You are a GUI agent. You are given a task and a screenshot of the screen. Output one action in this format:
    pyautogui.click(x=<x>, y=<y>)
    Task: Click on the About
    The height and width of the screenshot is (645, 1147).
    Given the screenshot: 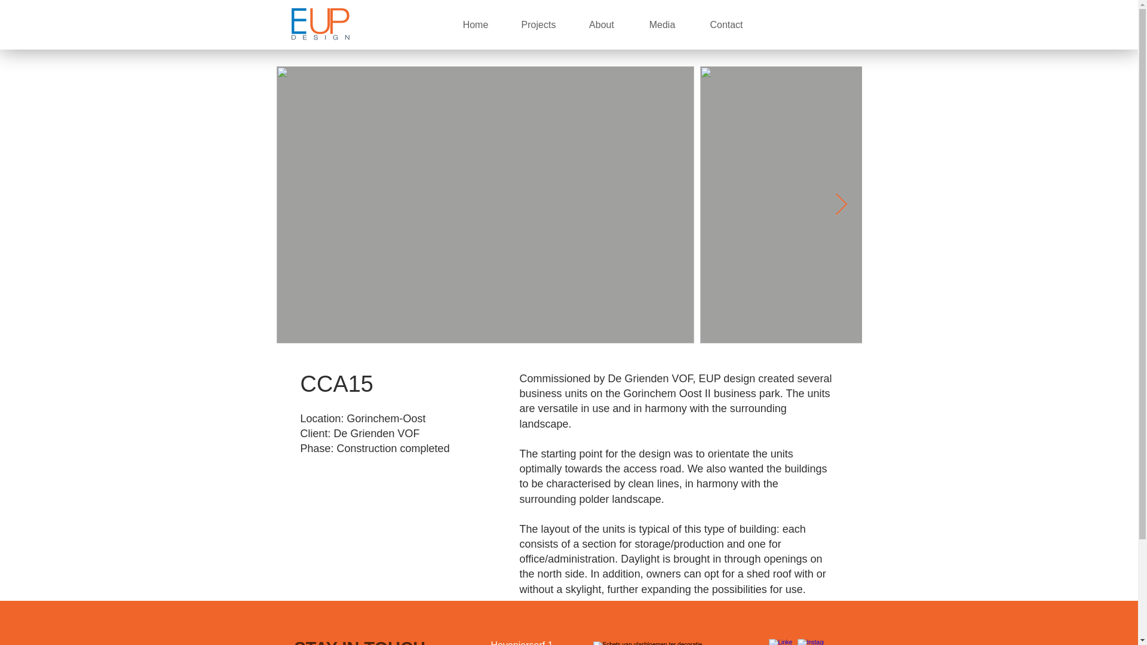 What is the action you would take?
    pyautogui.click(x=602, y=24)
    